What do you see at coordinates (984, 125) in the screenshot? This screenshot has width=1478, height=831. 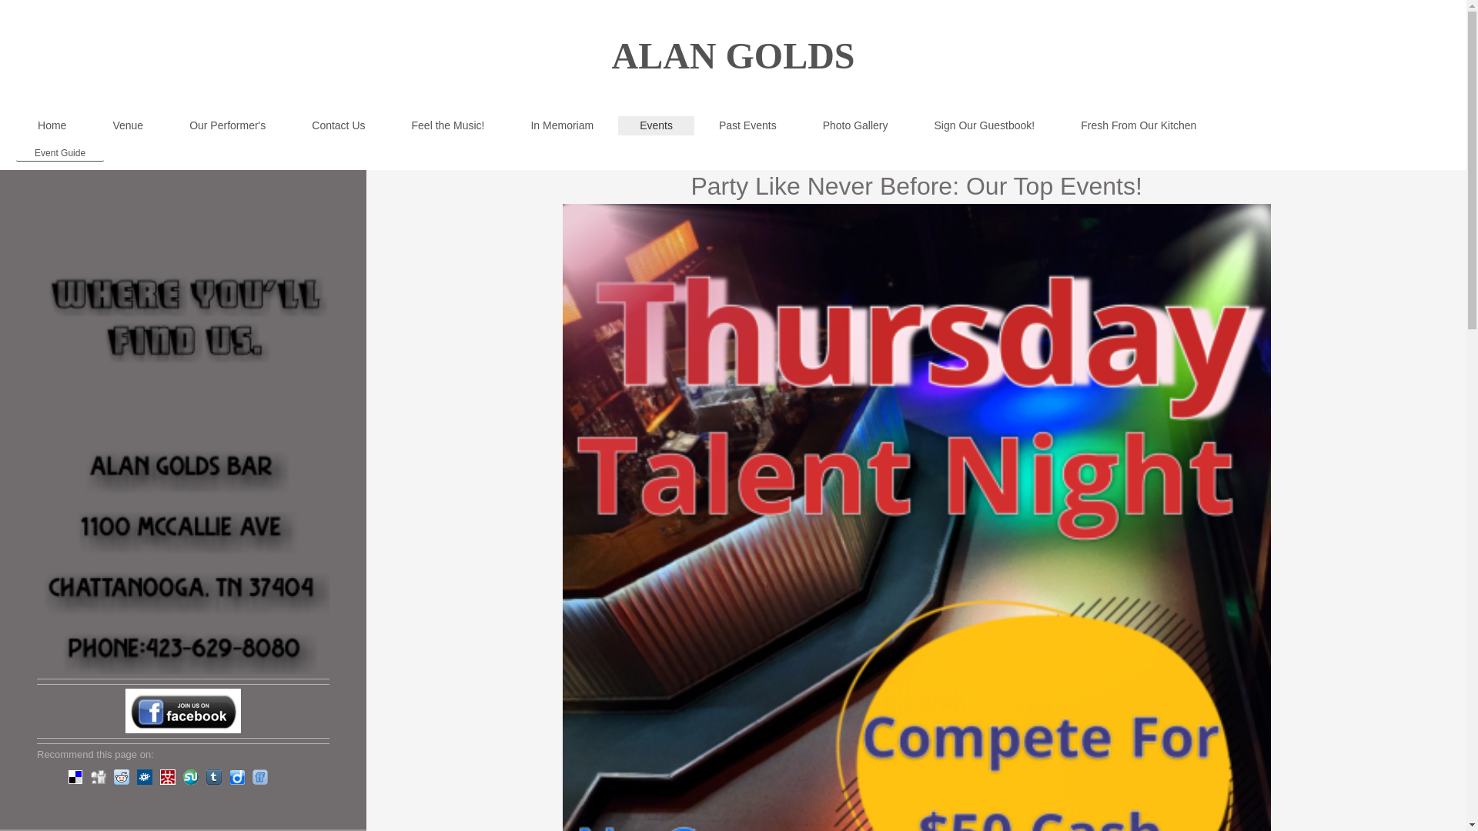 I see `Sign Our Guestbook!` at bounding box center [984, 125].